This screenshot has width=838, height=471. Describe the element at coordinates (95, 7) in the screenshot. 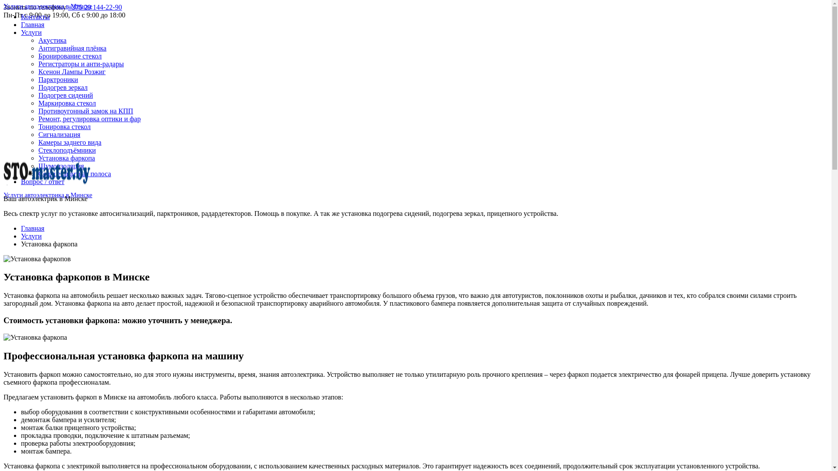

I see `+375 29 144-22-90` at that location.